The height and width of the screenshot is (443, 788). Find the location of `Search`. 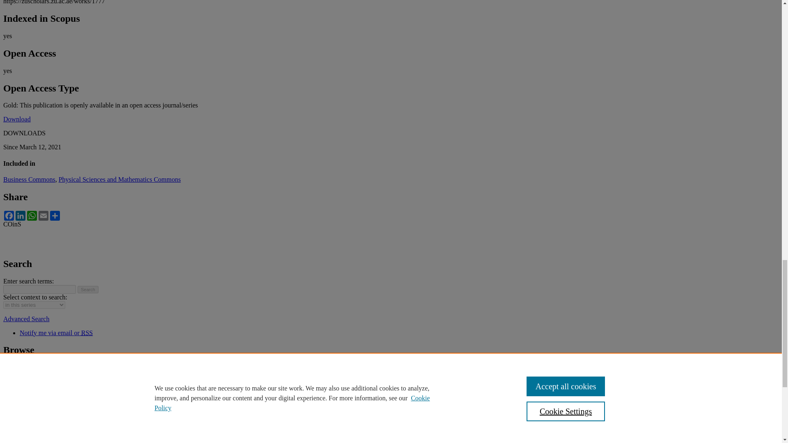

Search is located at coordinates (88, 289).